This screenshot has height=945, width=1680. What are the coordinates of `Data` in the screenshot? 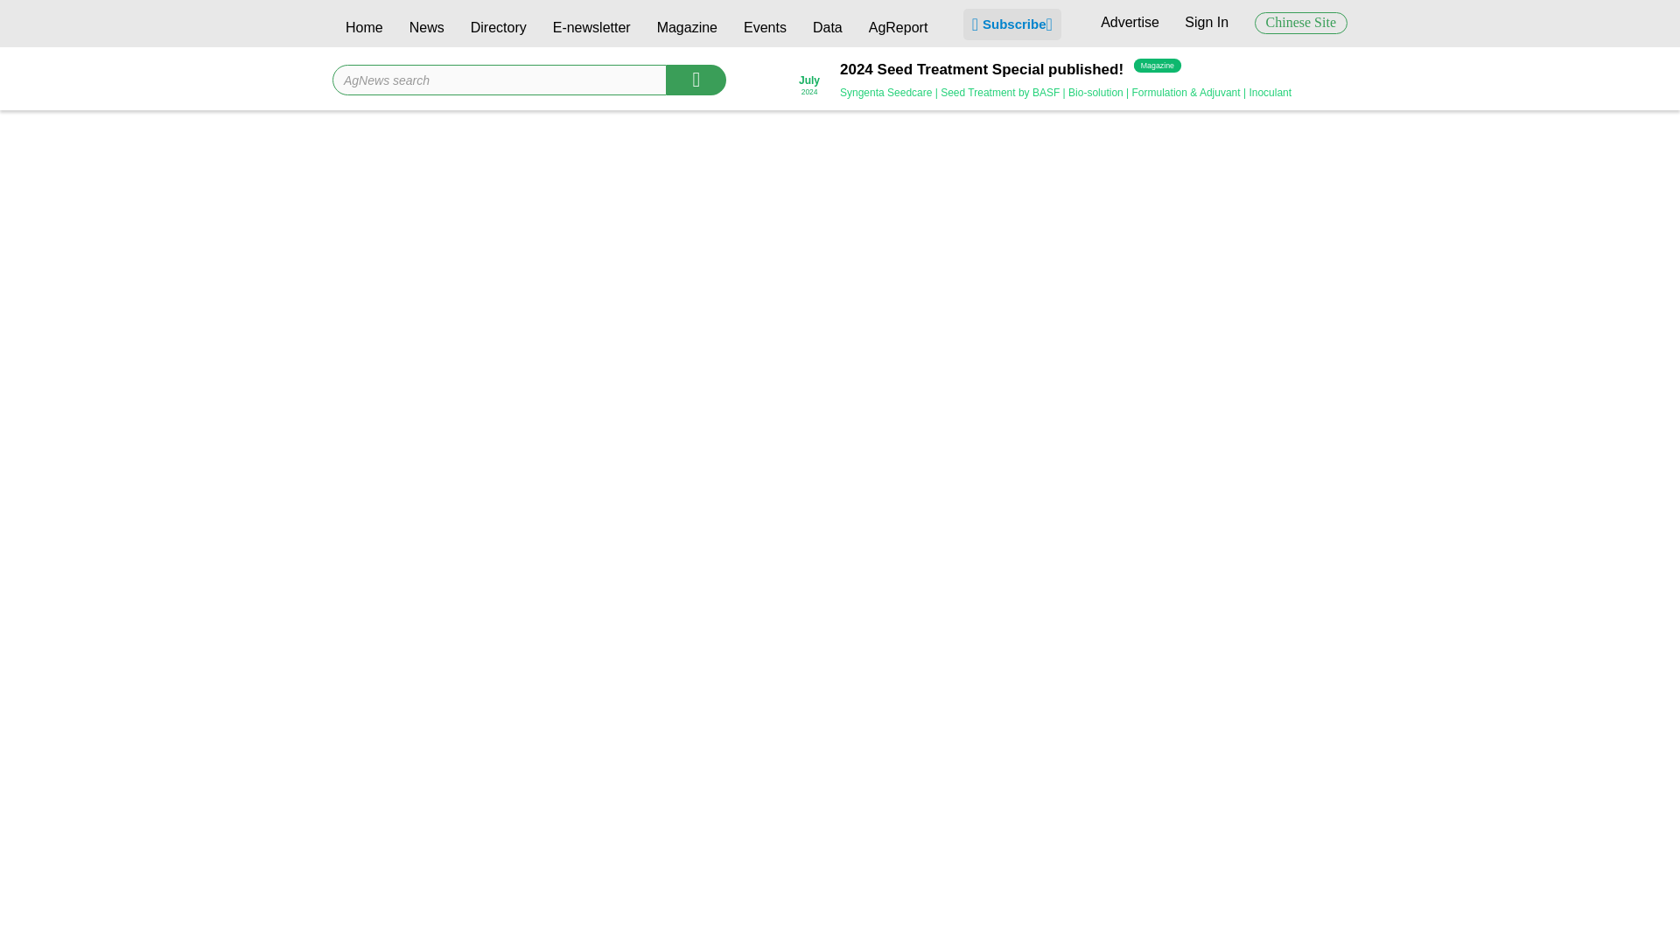 It's located at (827, 30).